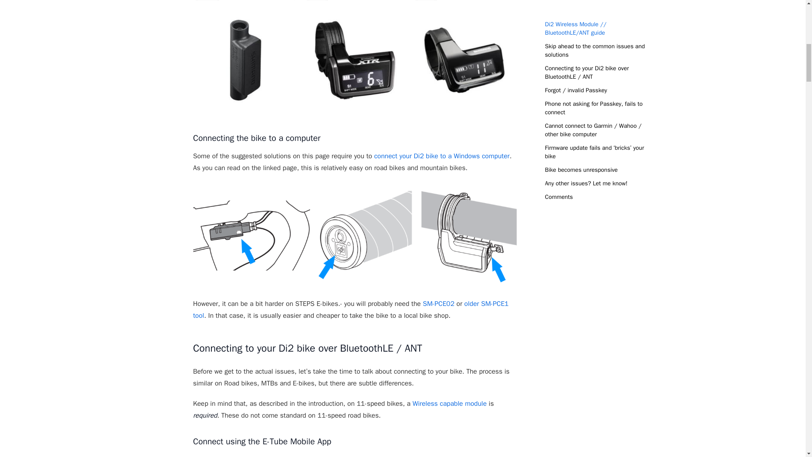 This screenshot has width=812, height=457. Describe the element at coordinates (442, 156) in the screenshot. I see `connect your Di2 bike to a Windows computer` at that location.